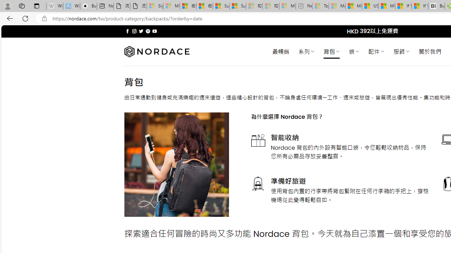 Image resolution: width=451 pixels, height=253 pixels. What do you see at coordinates (155, 6) in the screenshot?
I see `Sign in to your Microsoft account - Sleeping` at bounding box center [155, 6].